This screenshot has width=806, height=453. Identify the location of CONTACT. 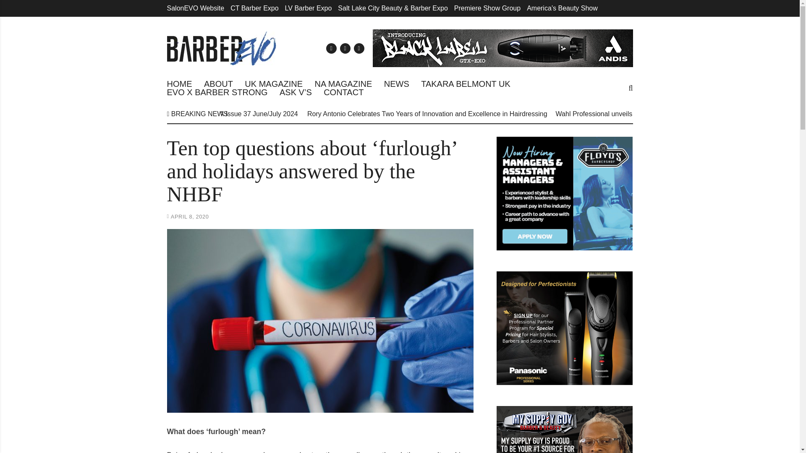
(343, 92).